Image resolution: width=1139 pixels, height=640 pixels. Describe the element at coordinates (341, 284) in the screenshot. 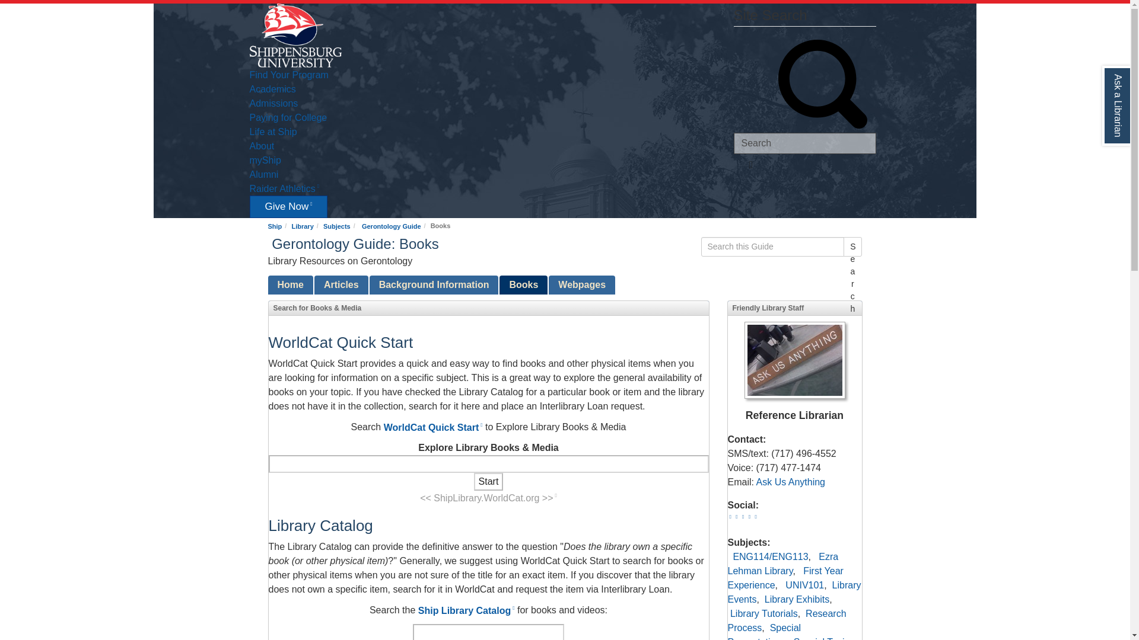

I see `Prioritized list of databases with CJ-related topic coverage` at that location.